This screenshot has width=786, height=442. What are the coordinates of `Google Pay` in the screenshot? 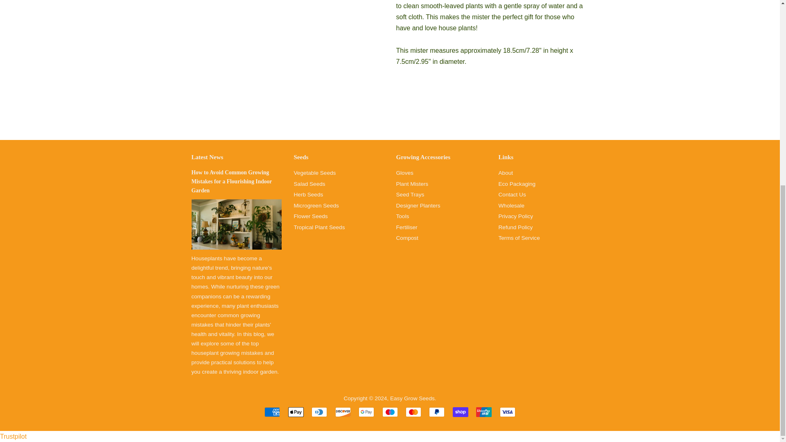 It's located at (366, 412).